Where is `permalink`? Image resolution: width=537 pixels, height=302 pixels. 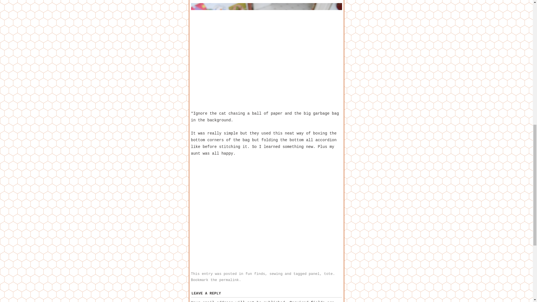
permalink is located at coordinates (229, 280).